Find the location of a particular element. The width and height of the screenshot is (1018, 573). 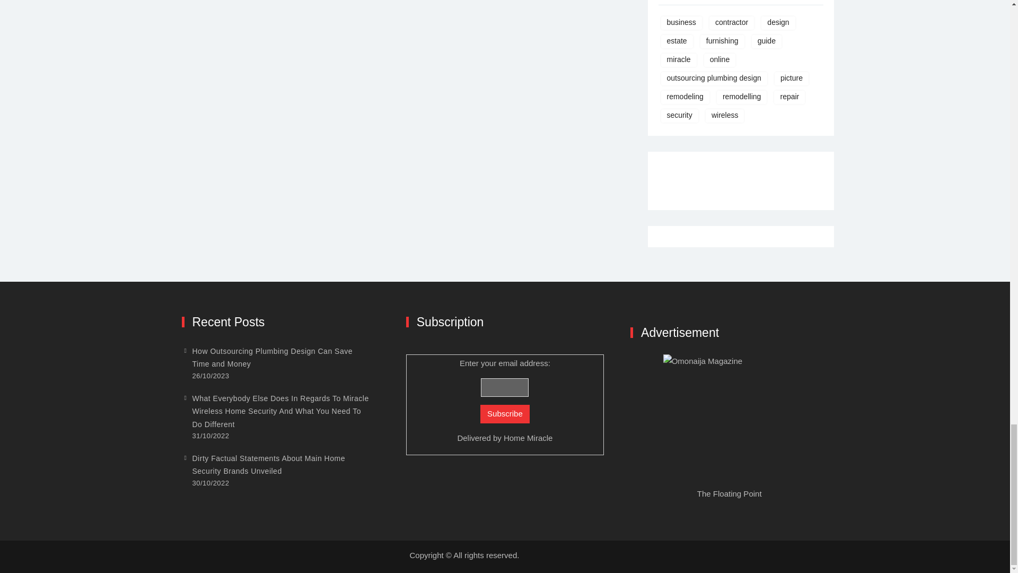

Subscribe is located at coordinates (505, 414).